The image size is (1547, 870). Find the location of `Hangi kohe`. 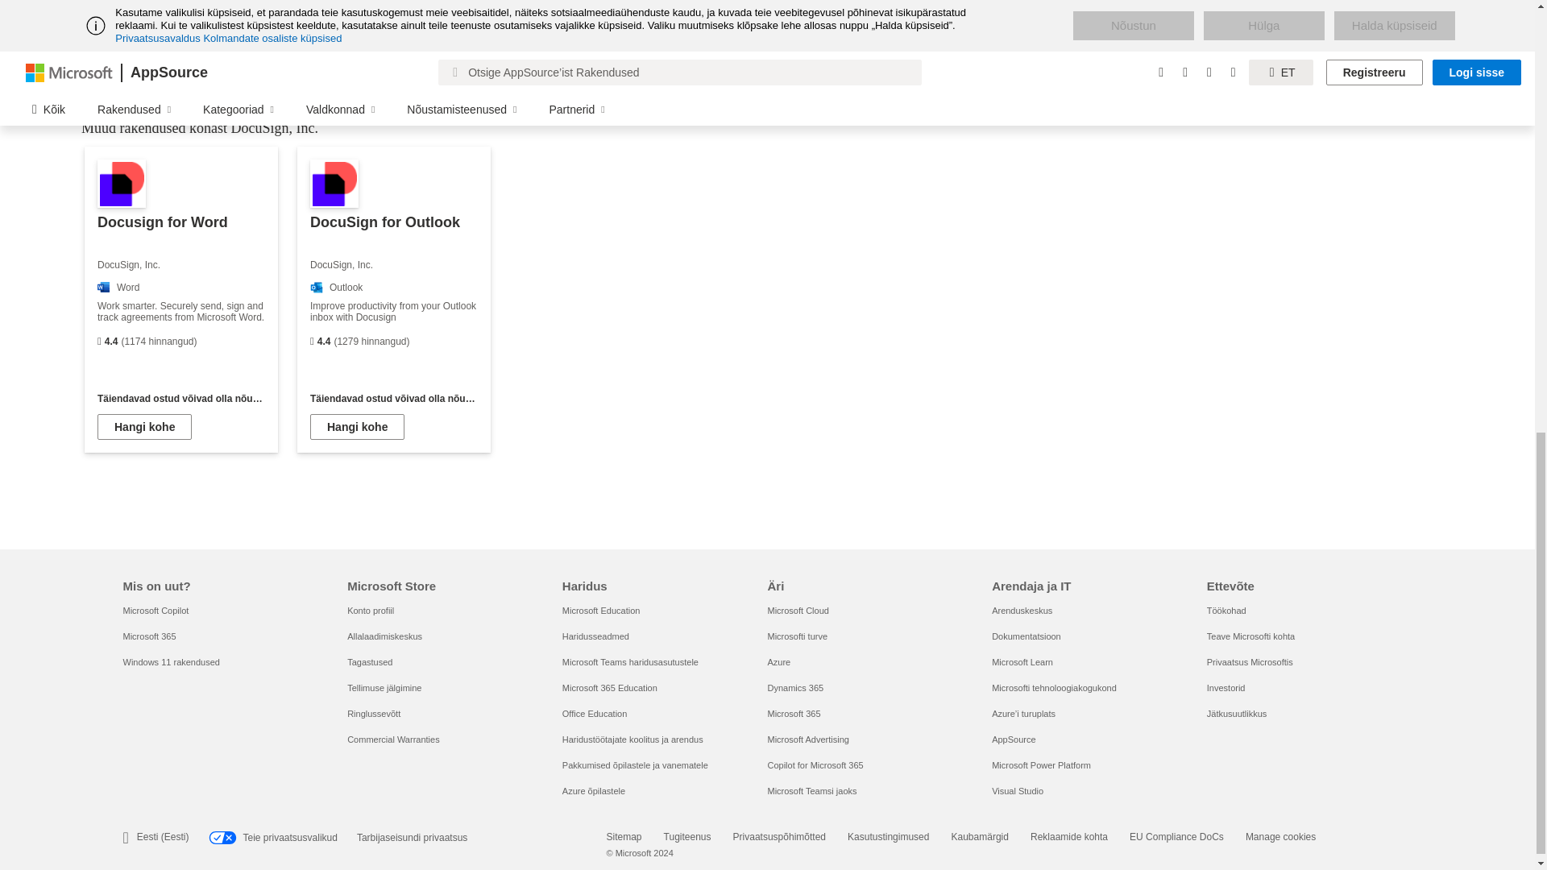

Hangi kohe is located at coordinates (357, 427).